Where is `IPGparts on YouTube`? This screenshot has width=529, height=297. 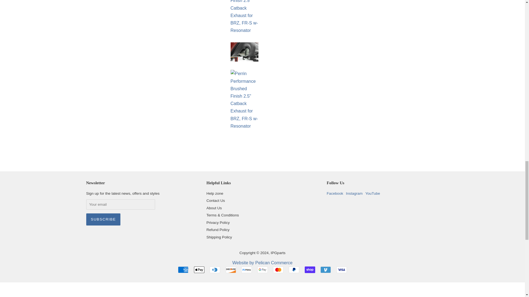
IPGparts on YouTube is located at coordinates (373, 193).